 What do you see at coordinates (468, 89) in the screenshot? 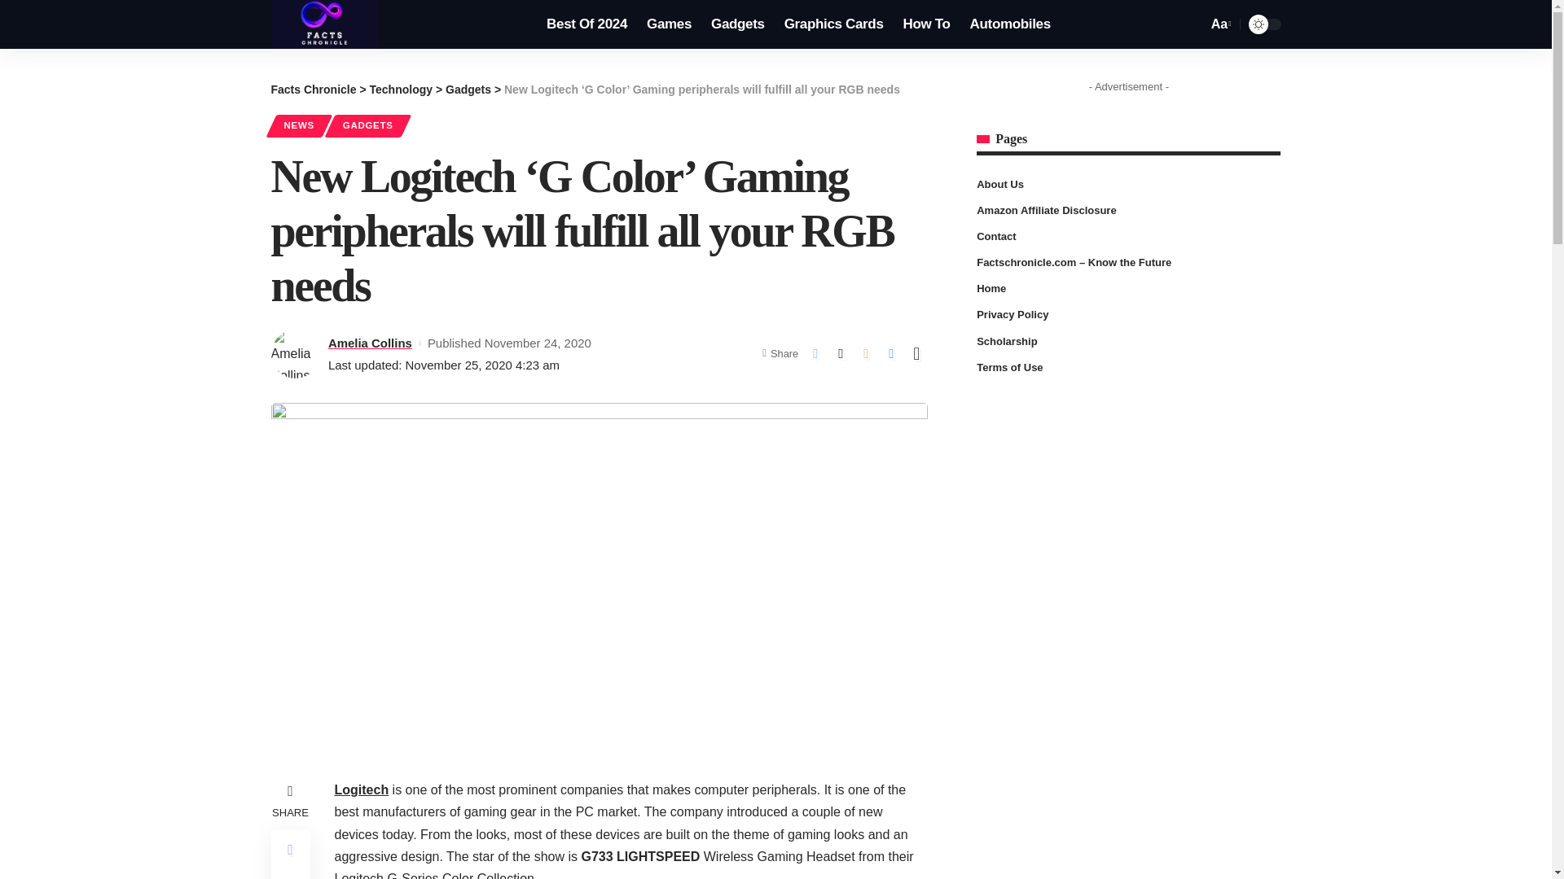
I see `Go to the Gadgets Category archives.` at bounding box center [468, 89].